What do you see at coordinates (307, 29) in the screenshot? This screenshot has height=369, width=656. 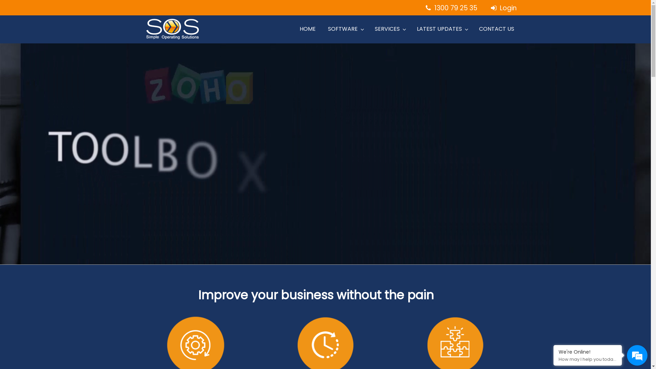 I see `HOME` at bounding box center [307, 29].